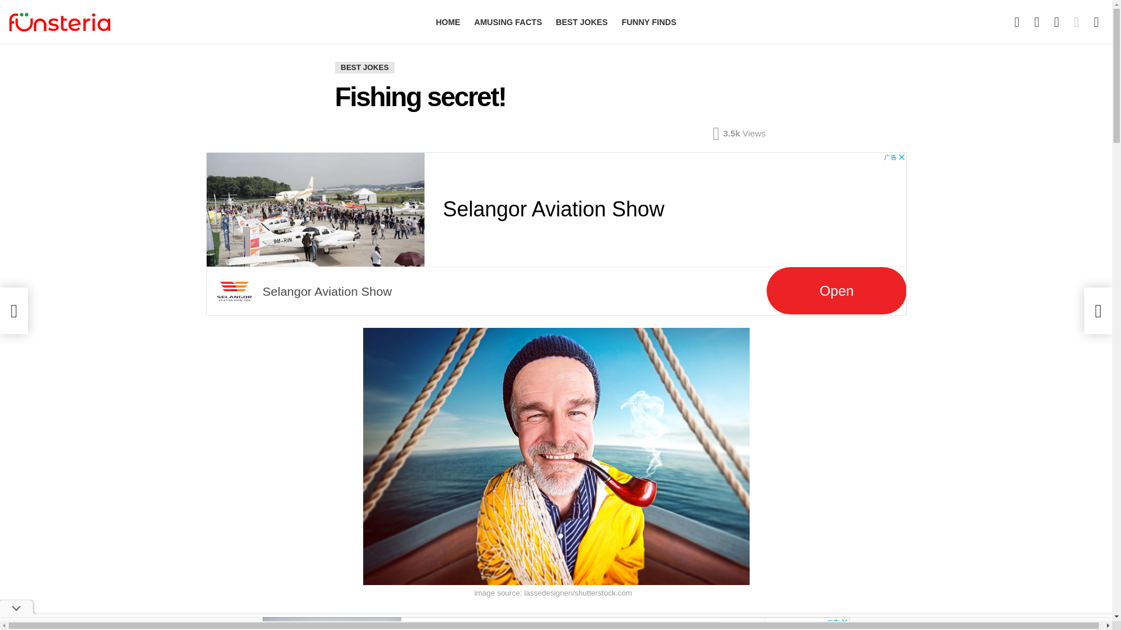  Describe the element at coordinates (582, 22) in the screenshot. I see `BEST JOKES` at that location.